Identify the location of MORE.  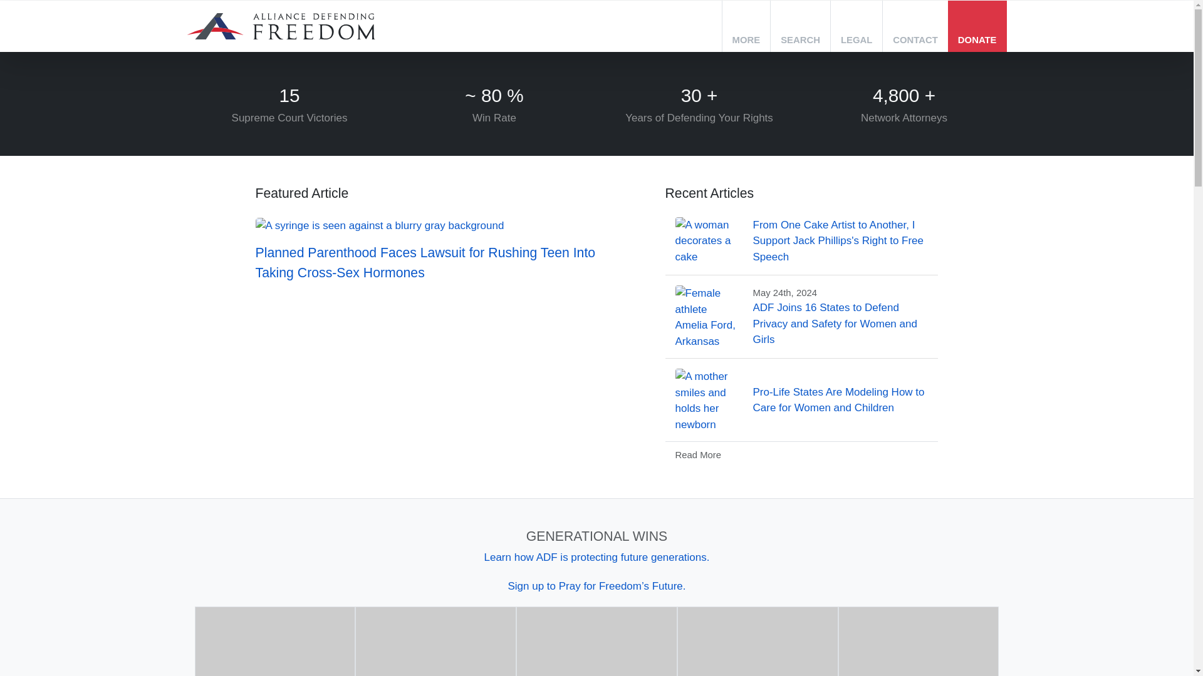
(747, 26).